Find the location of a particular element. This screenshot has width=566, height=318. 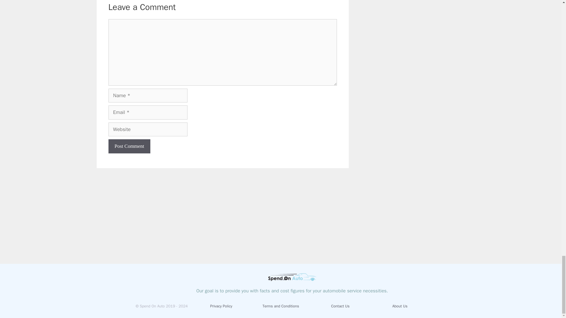

Post Comment is located at coordinates (129, 146).